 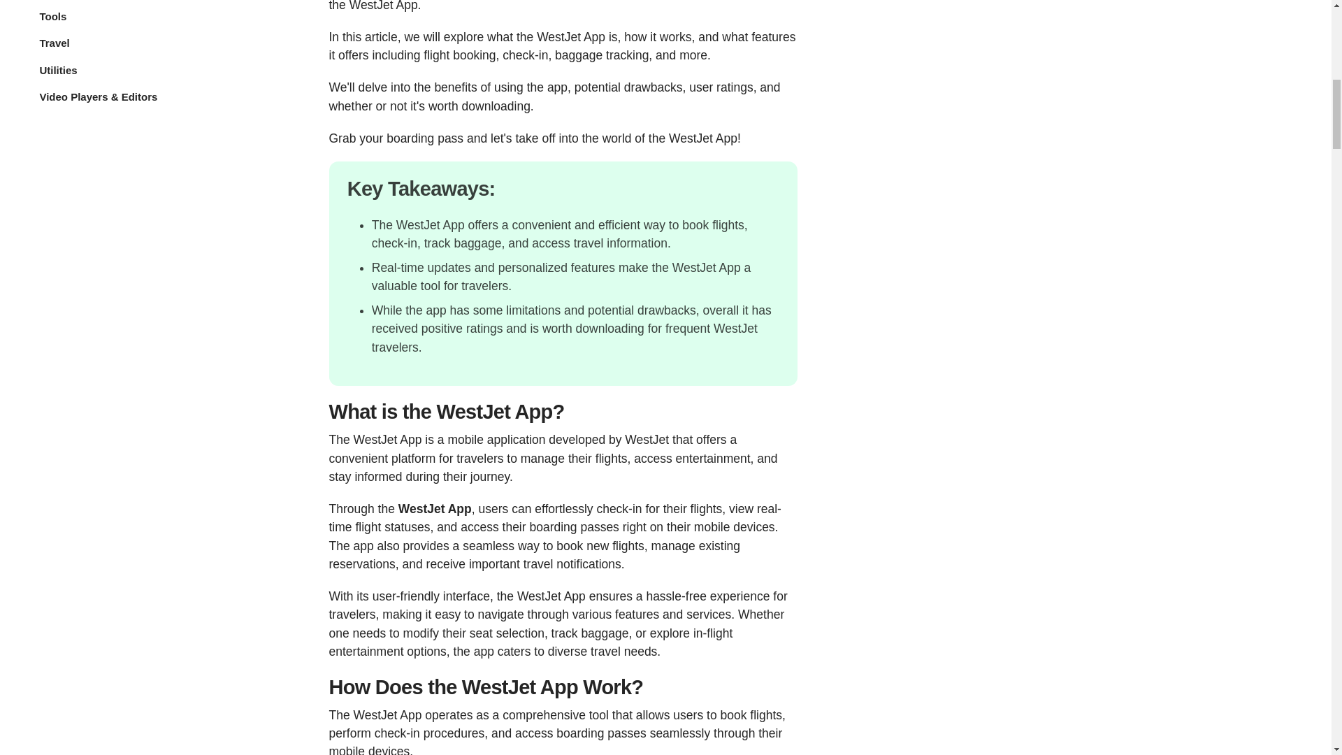 I want to click on Utilities, so click(x=89, y=69).